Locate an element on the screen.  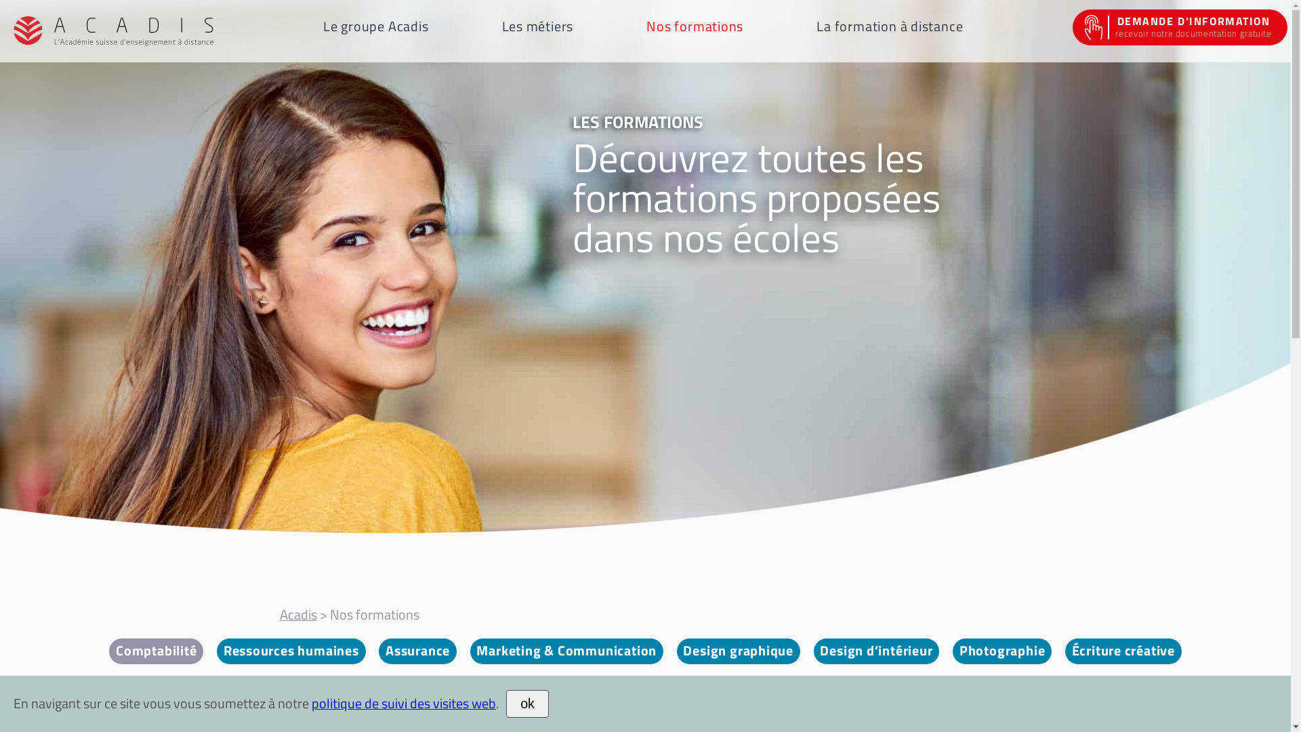
Design graphique is located at coordinates (739, 651).